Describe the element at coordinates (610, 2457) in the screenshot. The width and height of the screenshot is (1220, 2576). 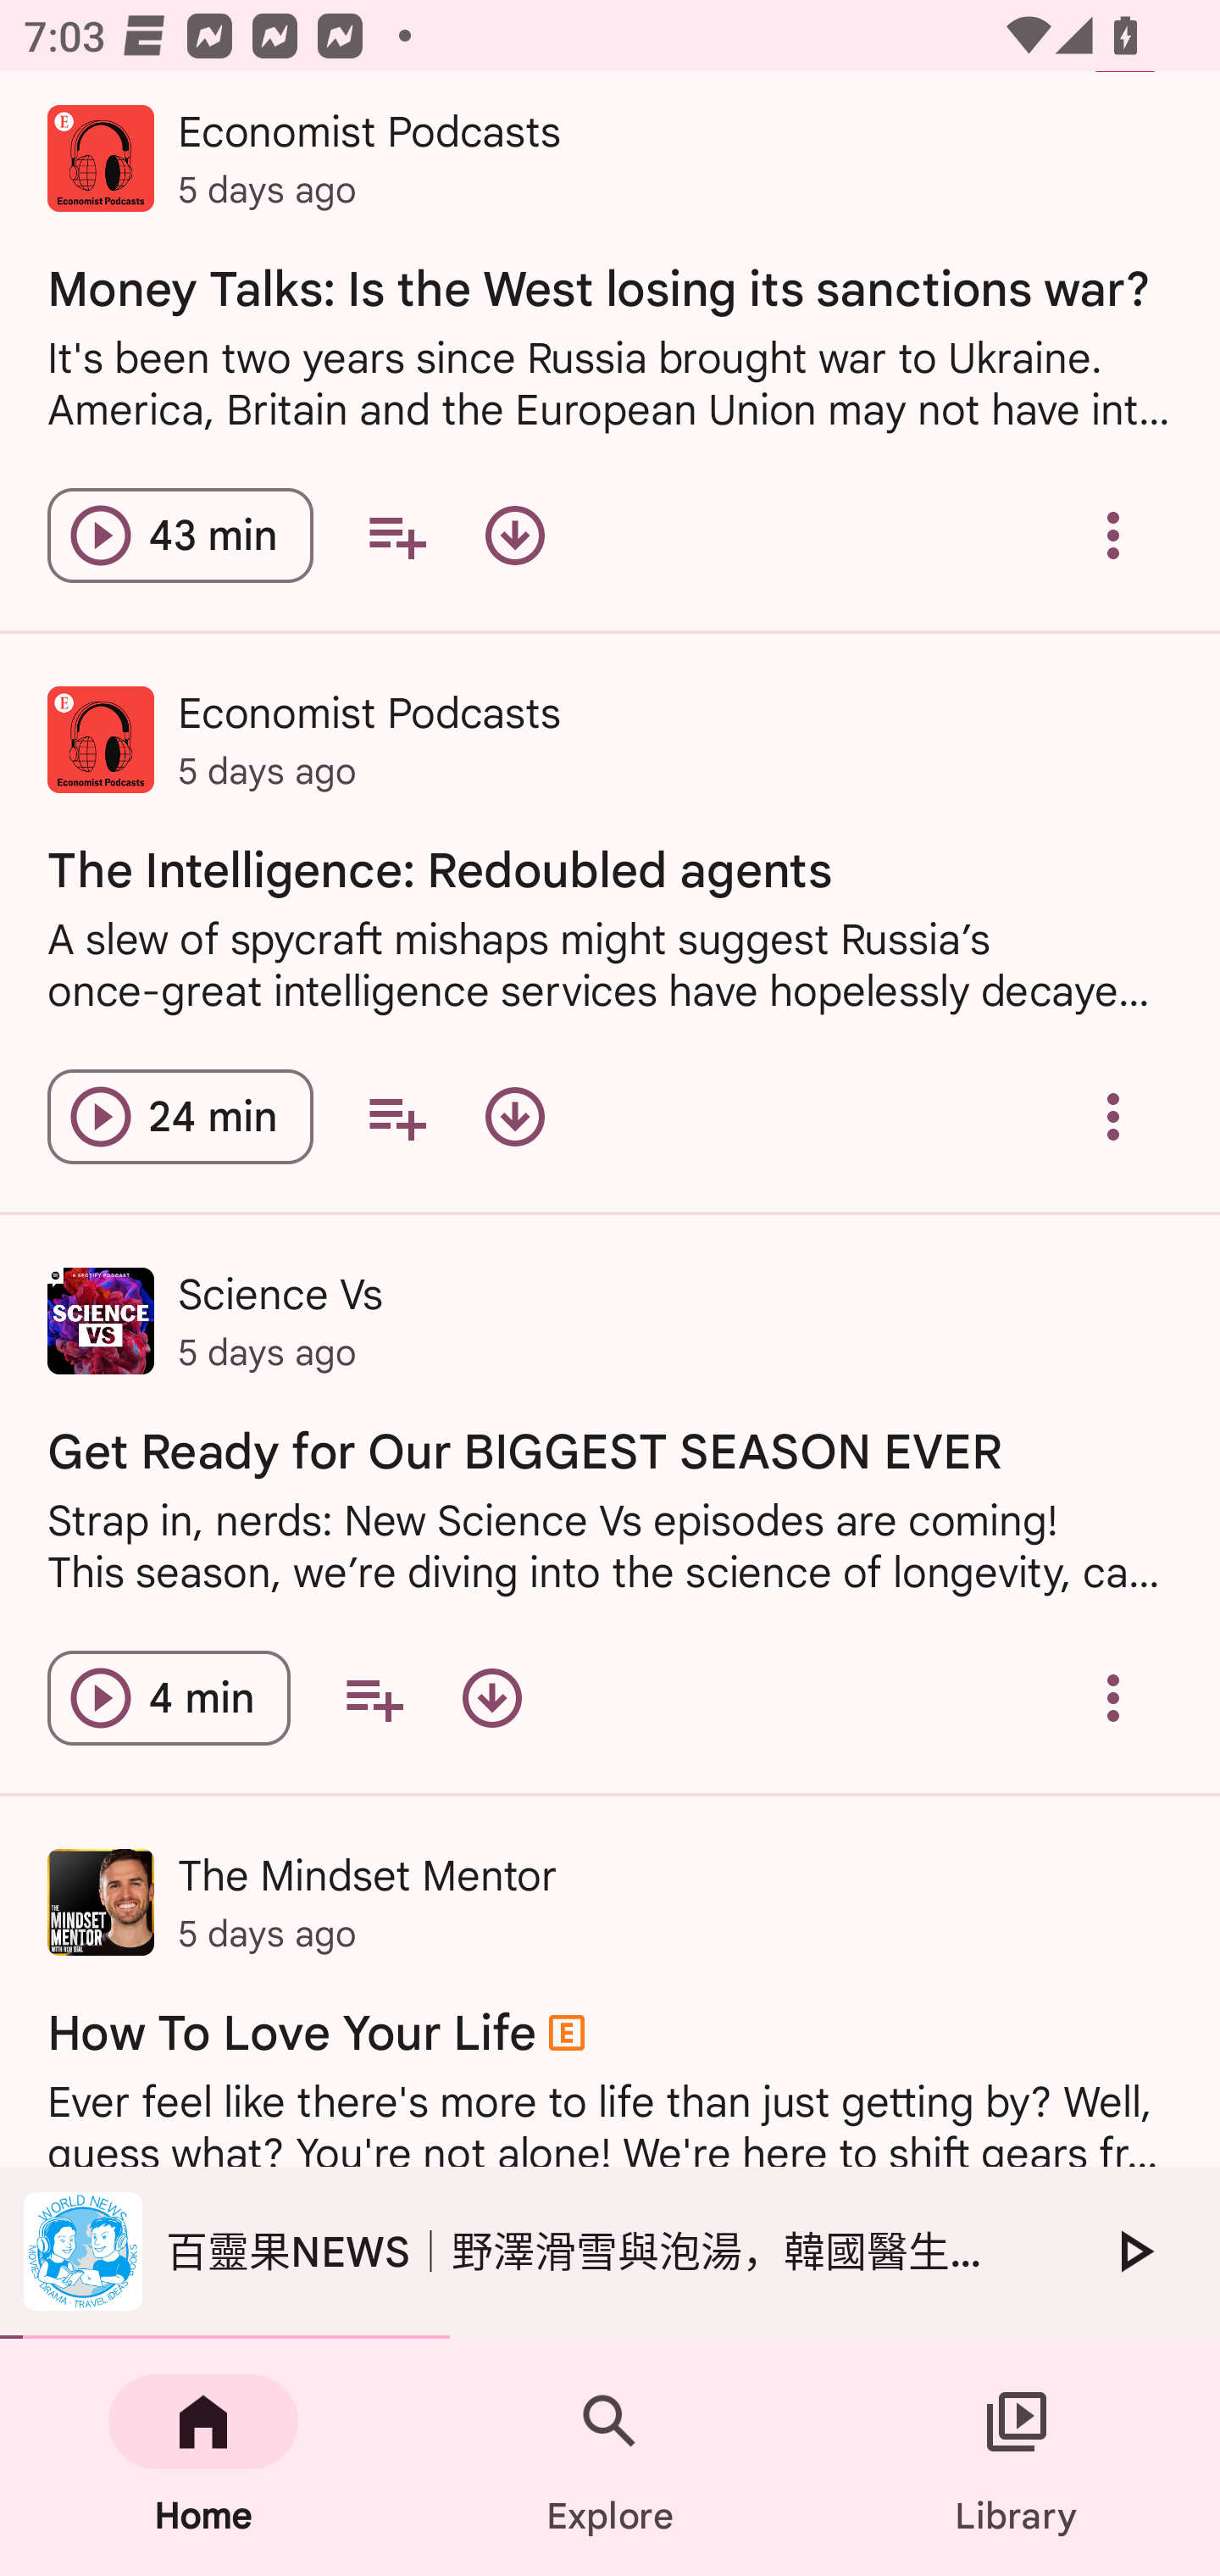
I see `Explore` at that location.